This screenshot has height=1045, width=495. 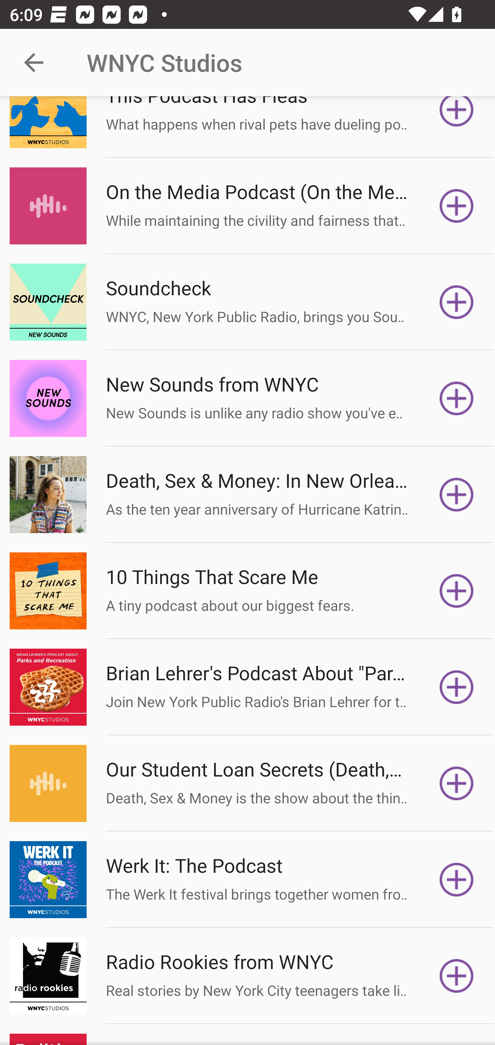 I want to click on Subscribe, so click(x=456, y=976).